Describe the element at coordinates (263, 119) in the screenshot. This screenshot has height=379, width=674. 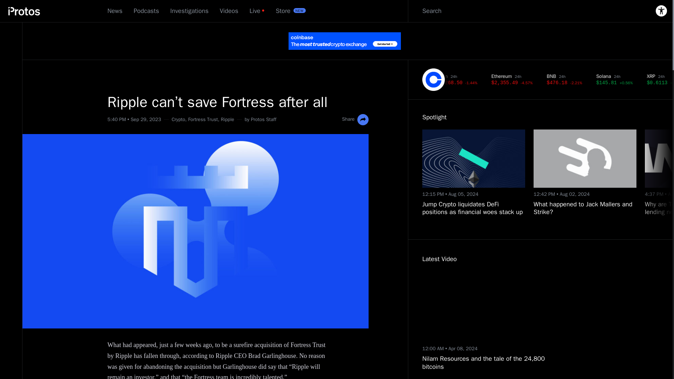
I see `Protos Staff` at that location.